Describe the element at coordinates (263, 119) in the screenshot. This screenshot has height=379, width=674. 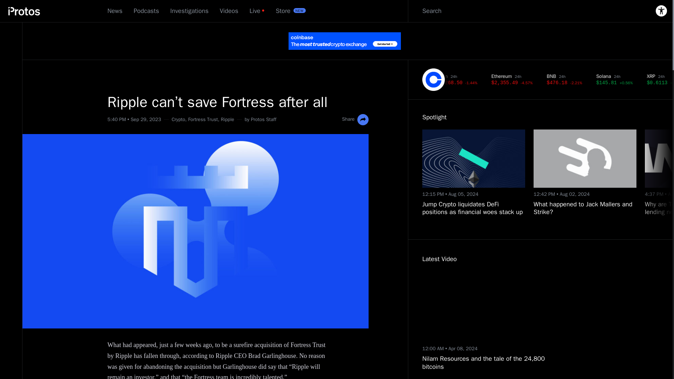
I see `Protos Staff` at that location.